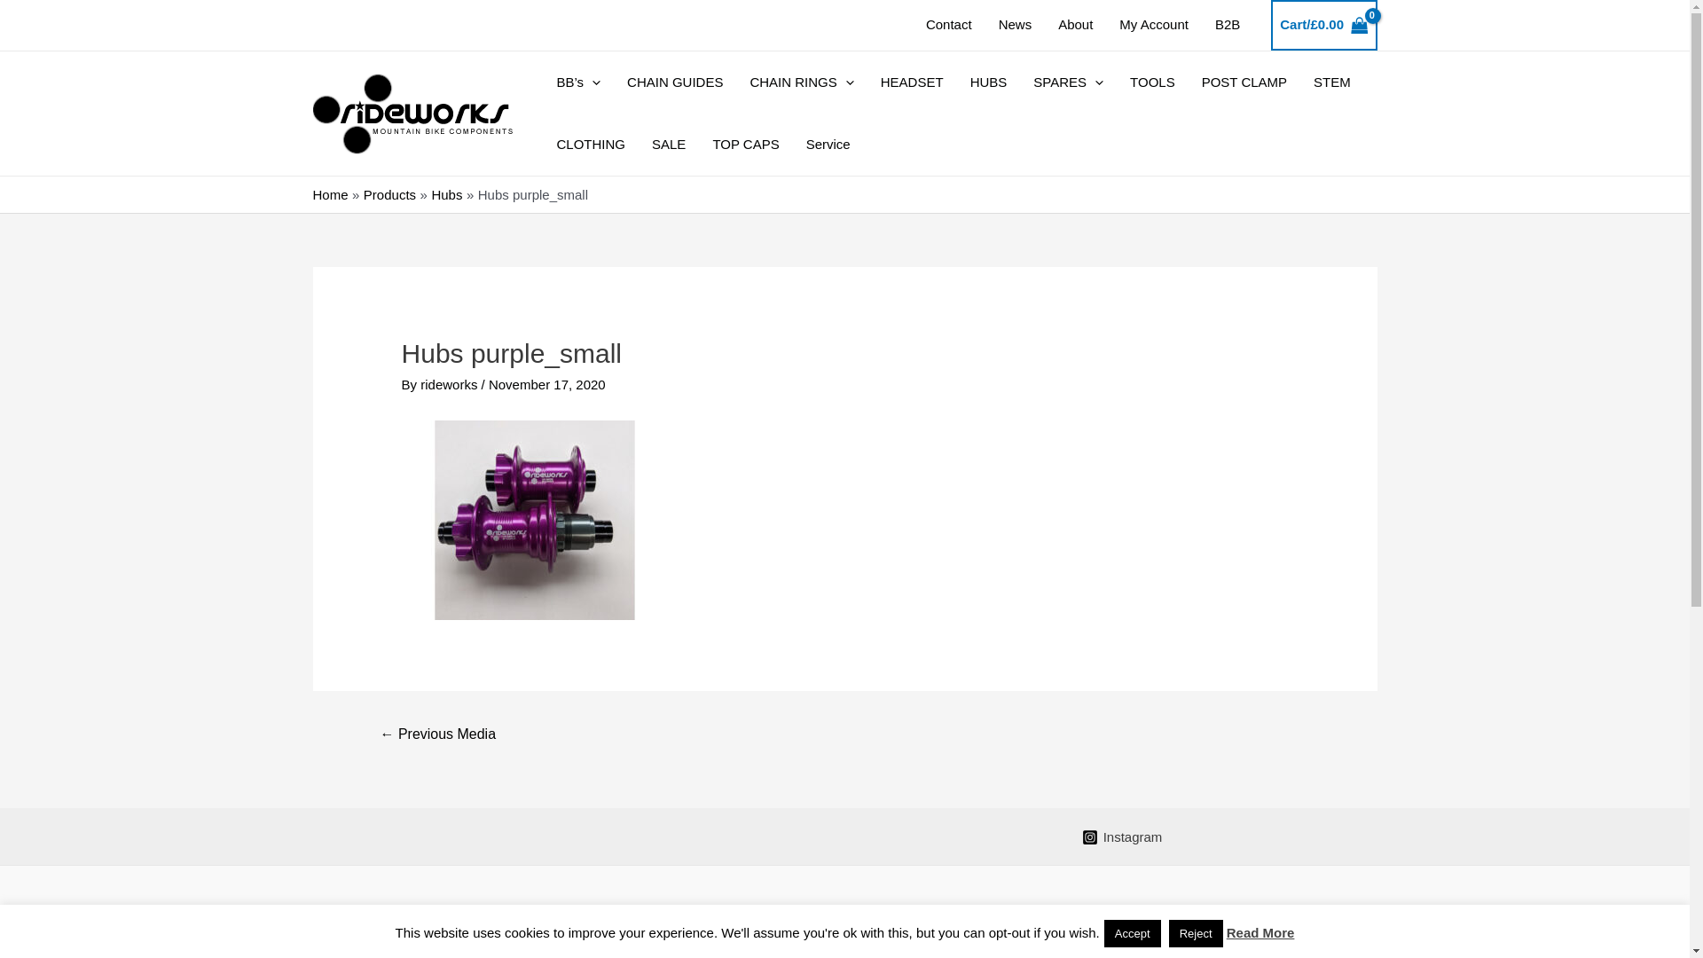  I want to click on CHAIN RINGS, so click(802, 82).